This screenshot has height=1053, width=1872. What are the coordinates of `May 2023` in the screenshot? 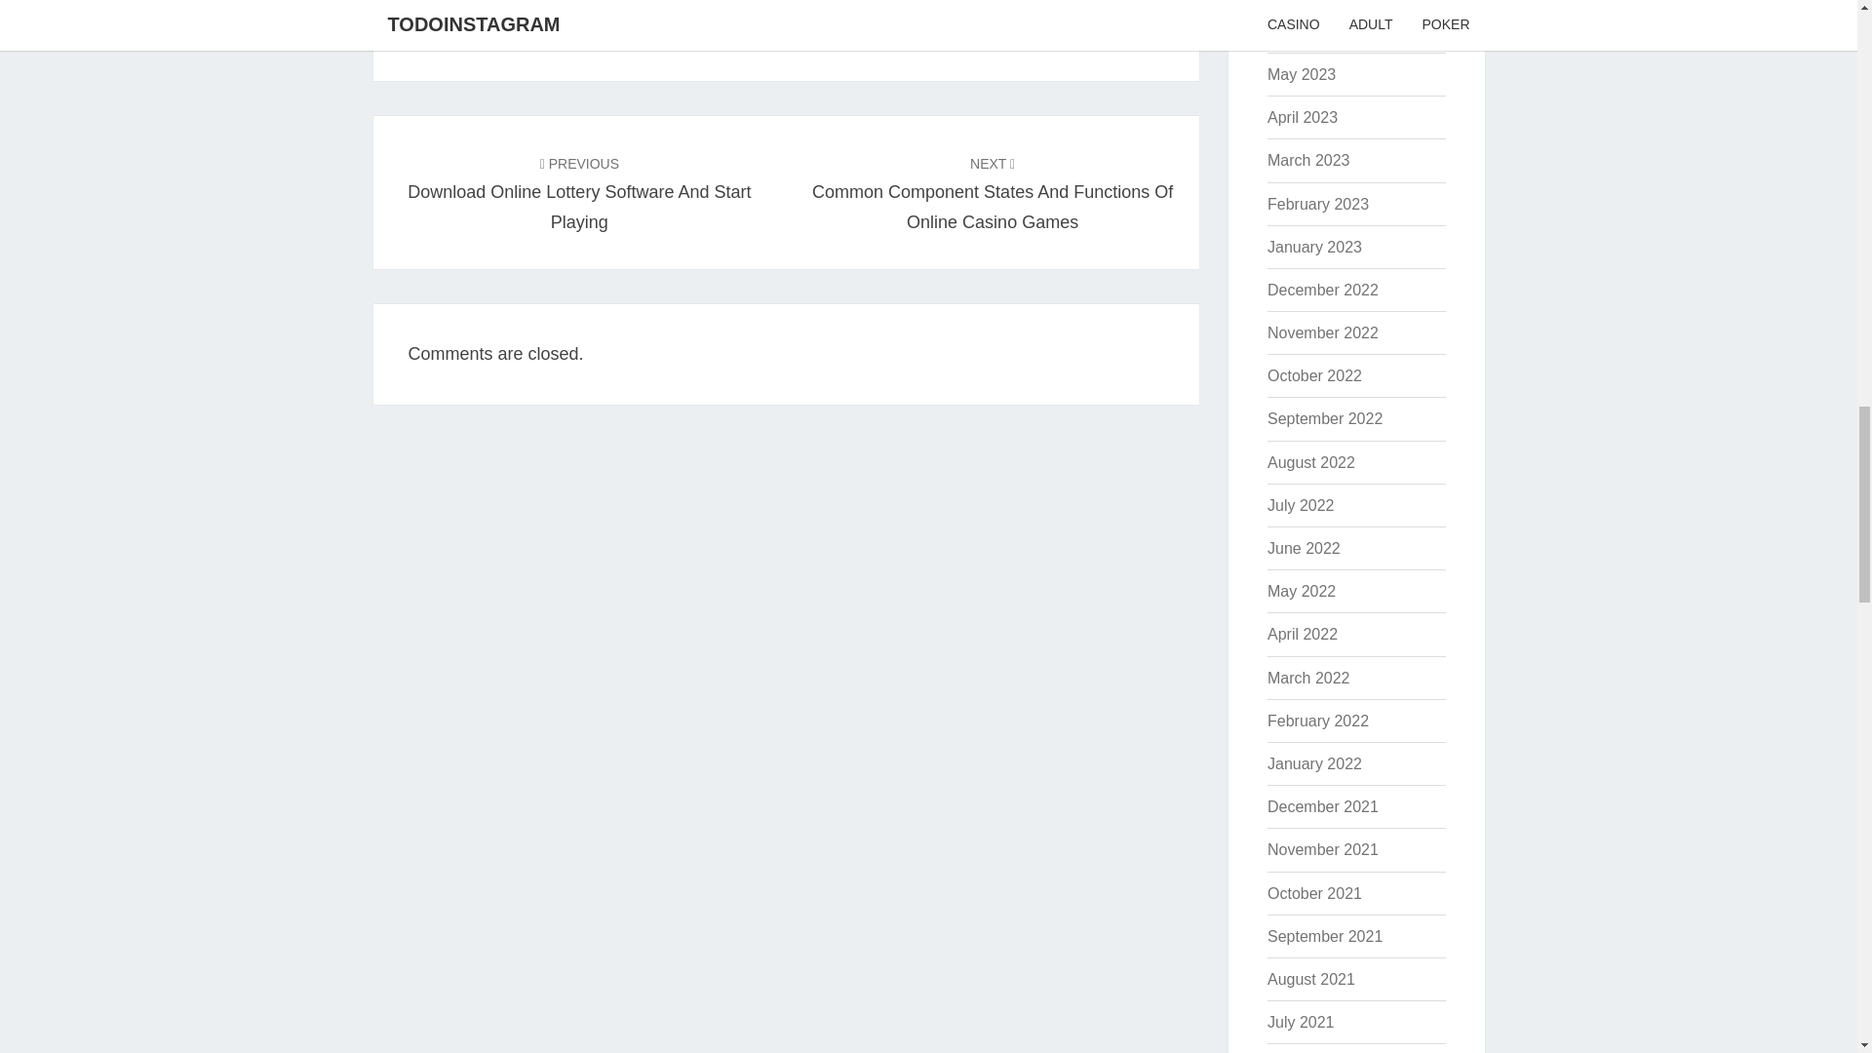 It's located at (1301, 74).